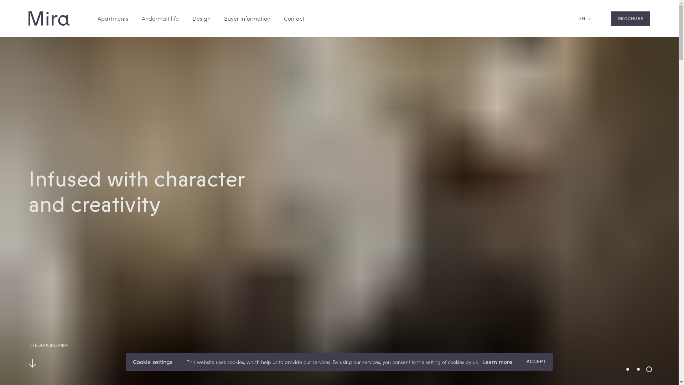 This screenshot has width=684, height=385. I want to click on BROCHURE, so click(631, 19).